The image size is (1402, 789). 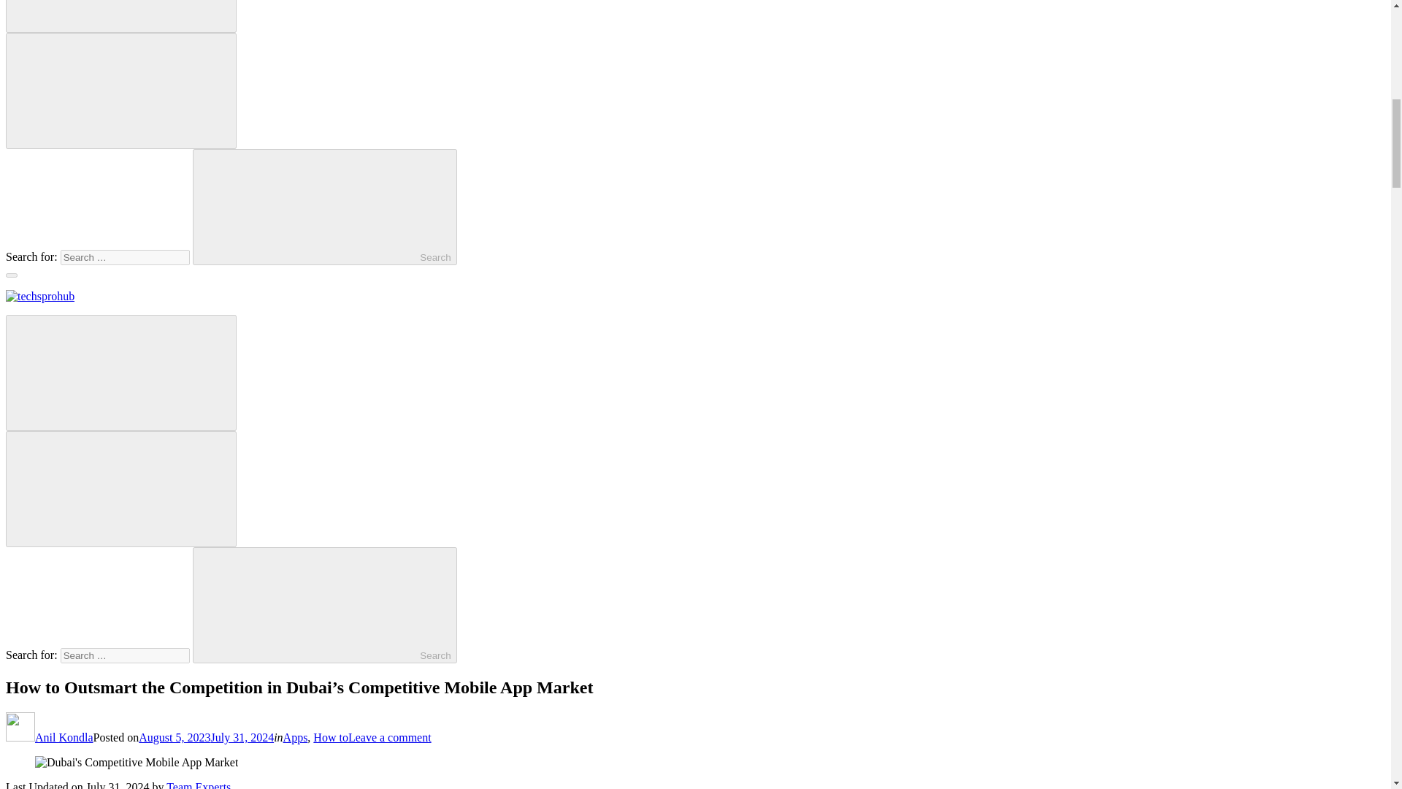 I want to click on Leave a comment, so click(x=390, y=738).